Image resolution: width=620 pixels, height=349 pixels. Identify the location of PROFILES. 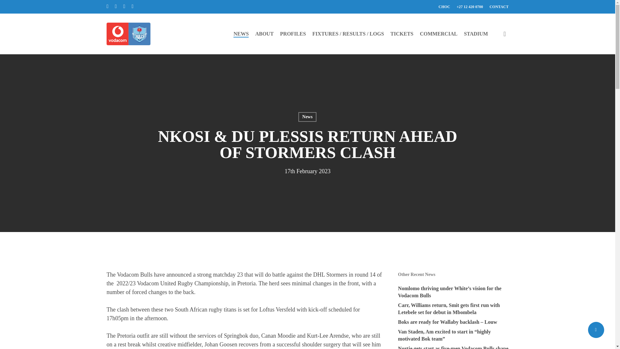
(293, 34).